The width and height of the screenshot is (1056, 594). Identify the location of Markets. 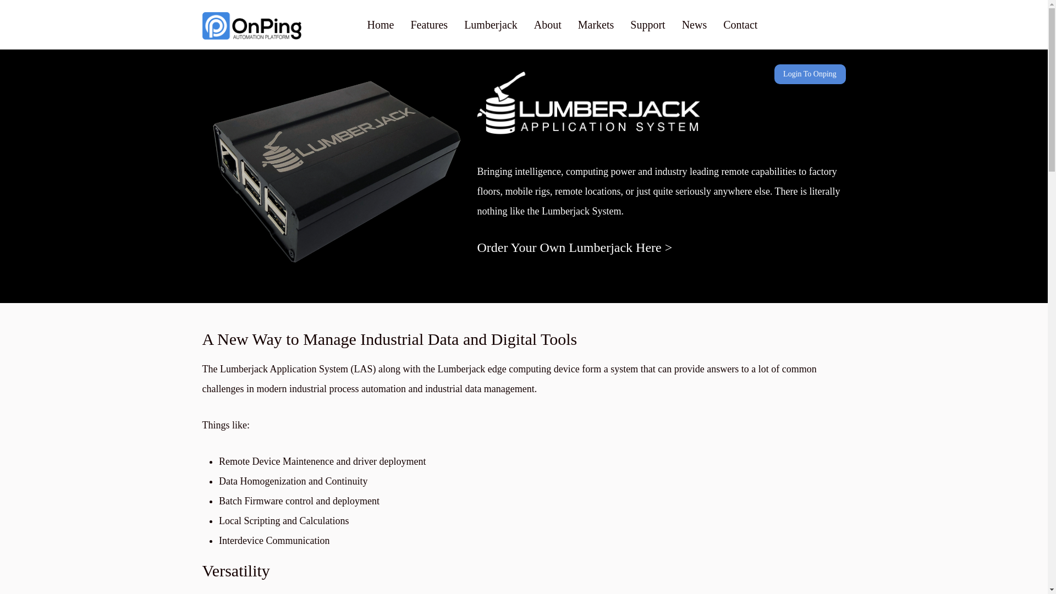
(596, 24).